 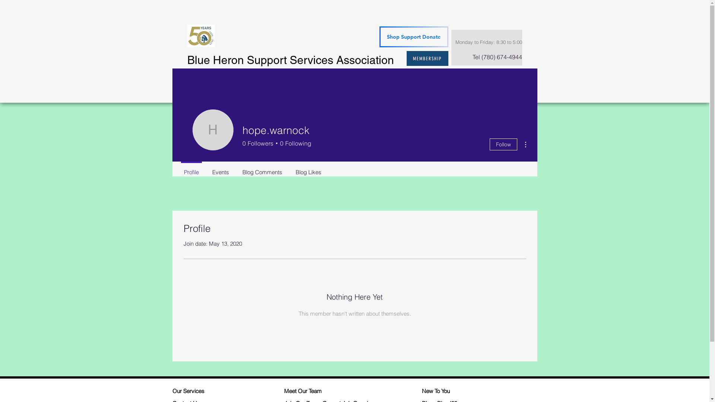 I want to click on Follow, so click(x=503, y=144).